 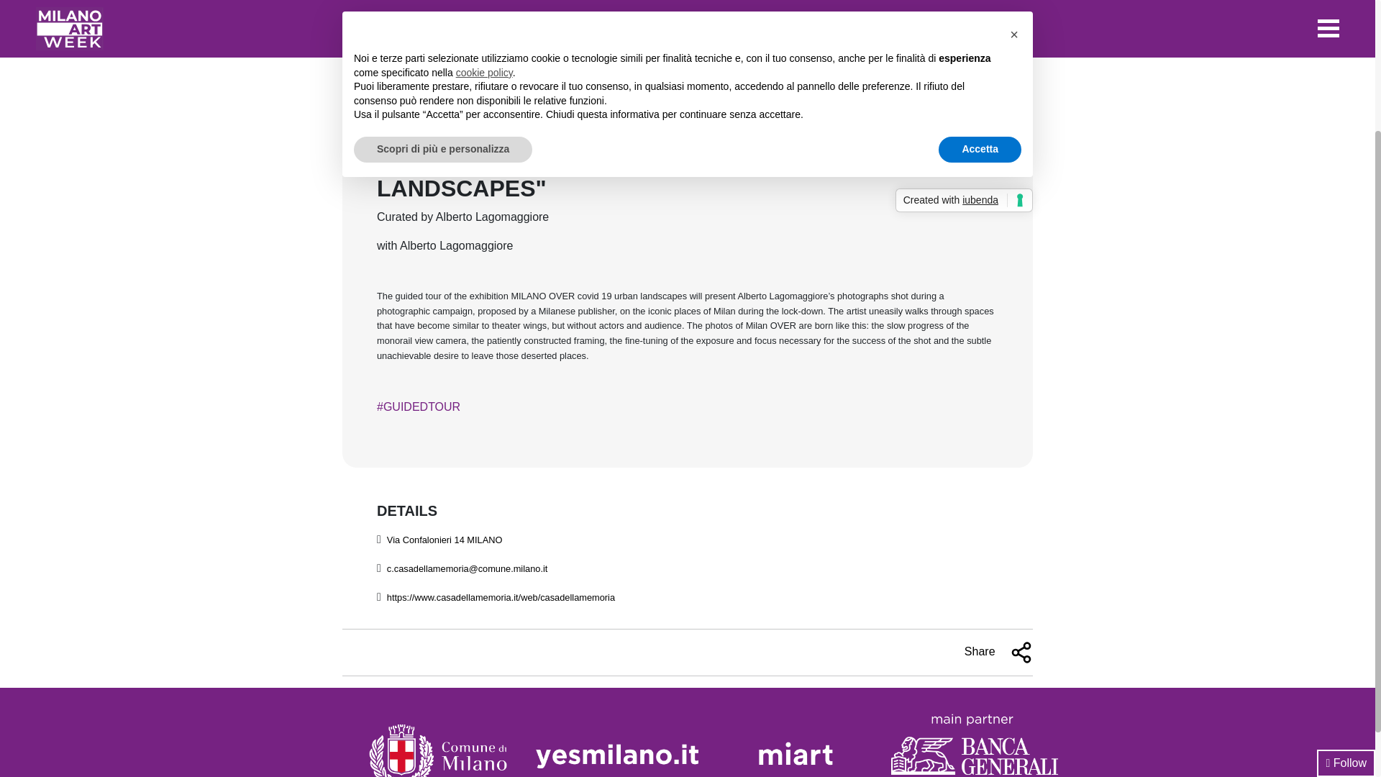 What do you see at coordinates (445, 540) in the screenshot?
I see `Via Confalonieri 14 MILANO` at bounding box center [445, 540].